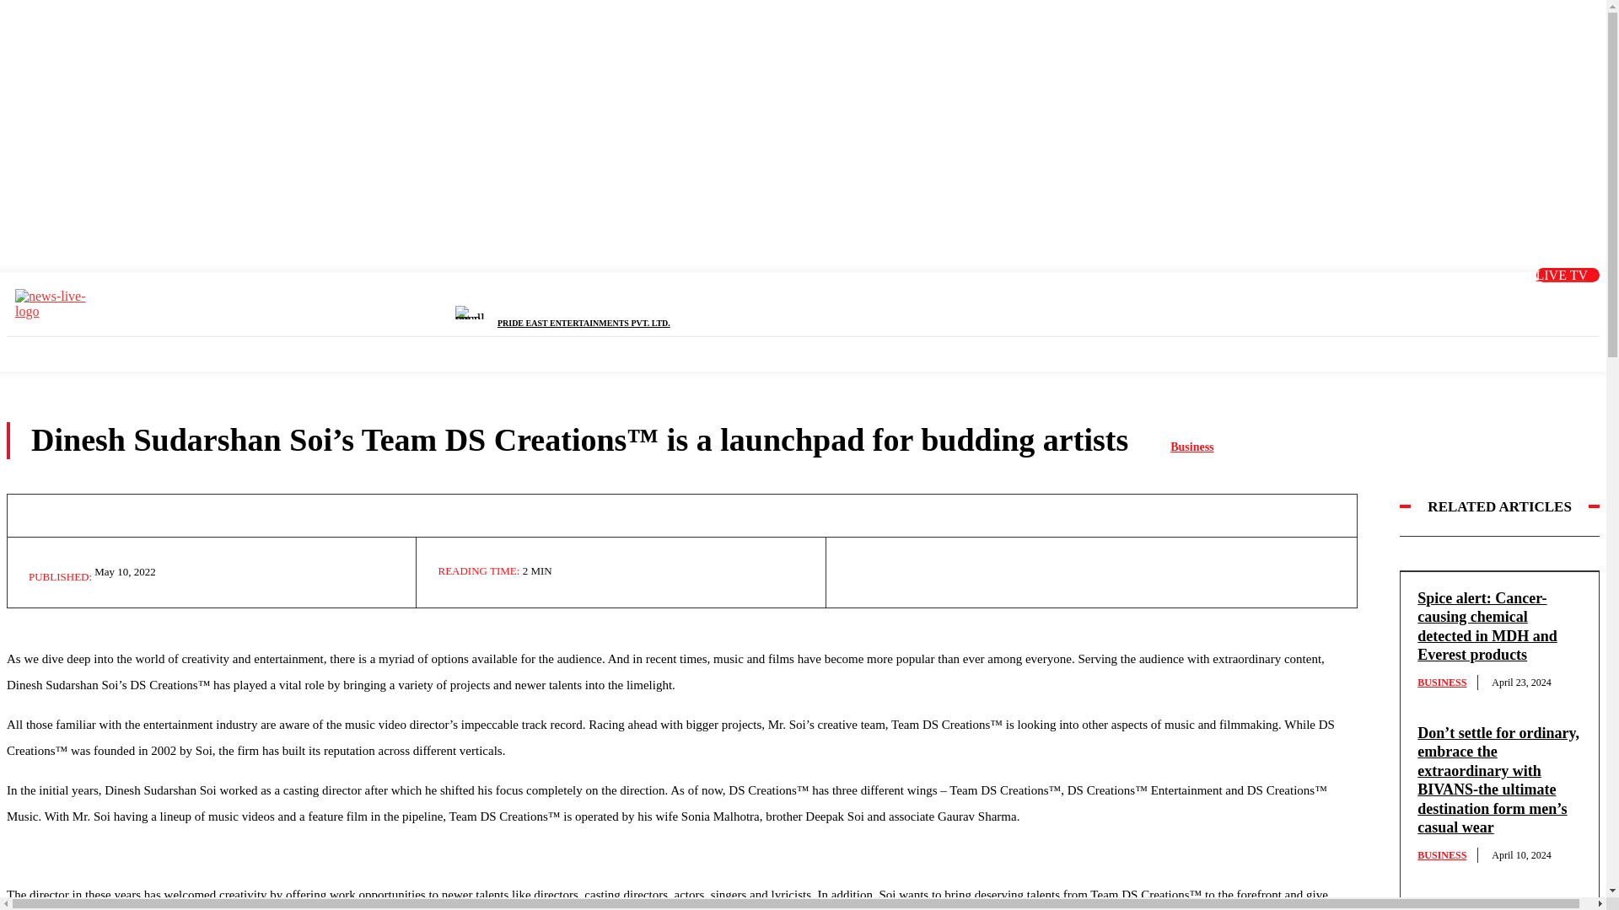  What do you see at coordinates (1439, 298) in the screenshot?
I see `Instagram` at bounding box center [1439, 298].